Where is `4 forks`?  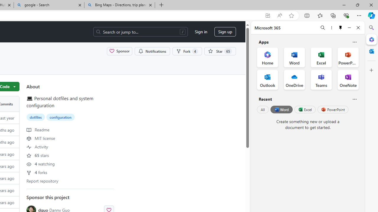 4 forks is located at coordinates (37, 172).